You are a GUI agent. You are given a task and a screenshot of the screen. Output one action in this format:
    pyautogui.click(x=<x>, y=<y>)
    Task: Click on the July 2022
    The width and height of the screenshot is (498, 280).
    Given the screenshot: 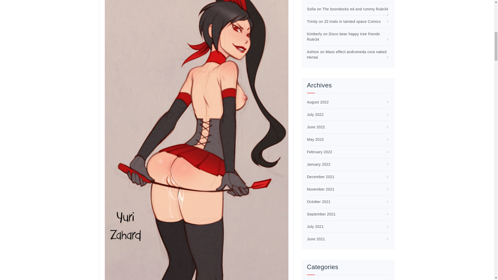 What is the action you would take?
    pyautogui.click(x=315, y=115)
    